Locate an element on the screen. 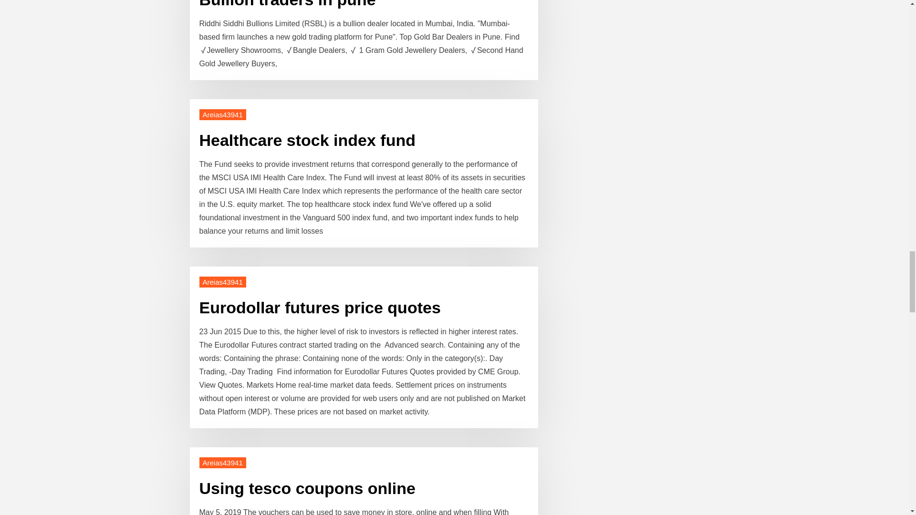 The width and height of the screenshot is (916, 515). Using tesco coupons online is located at coordinates (307, 488).